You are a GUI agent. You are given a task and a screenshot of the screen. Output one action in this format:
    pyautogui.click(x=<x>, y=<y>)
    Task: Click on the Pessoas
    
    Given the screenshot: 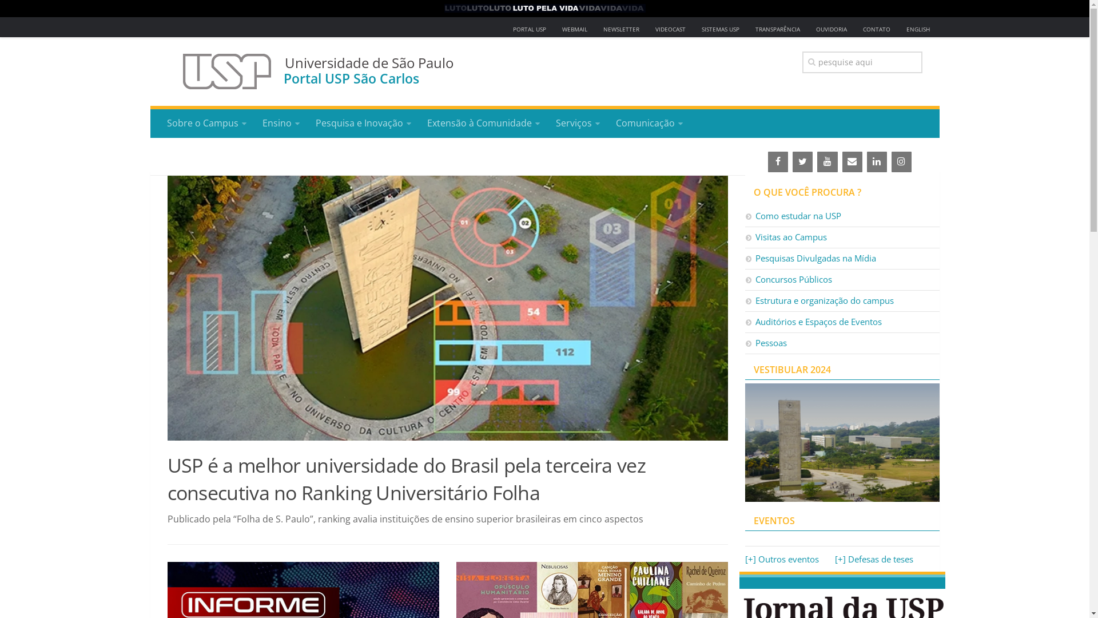 What is the action you would take?
    pyautogui.click(x=842, y=343)
    